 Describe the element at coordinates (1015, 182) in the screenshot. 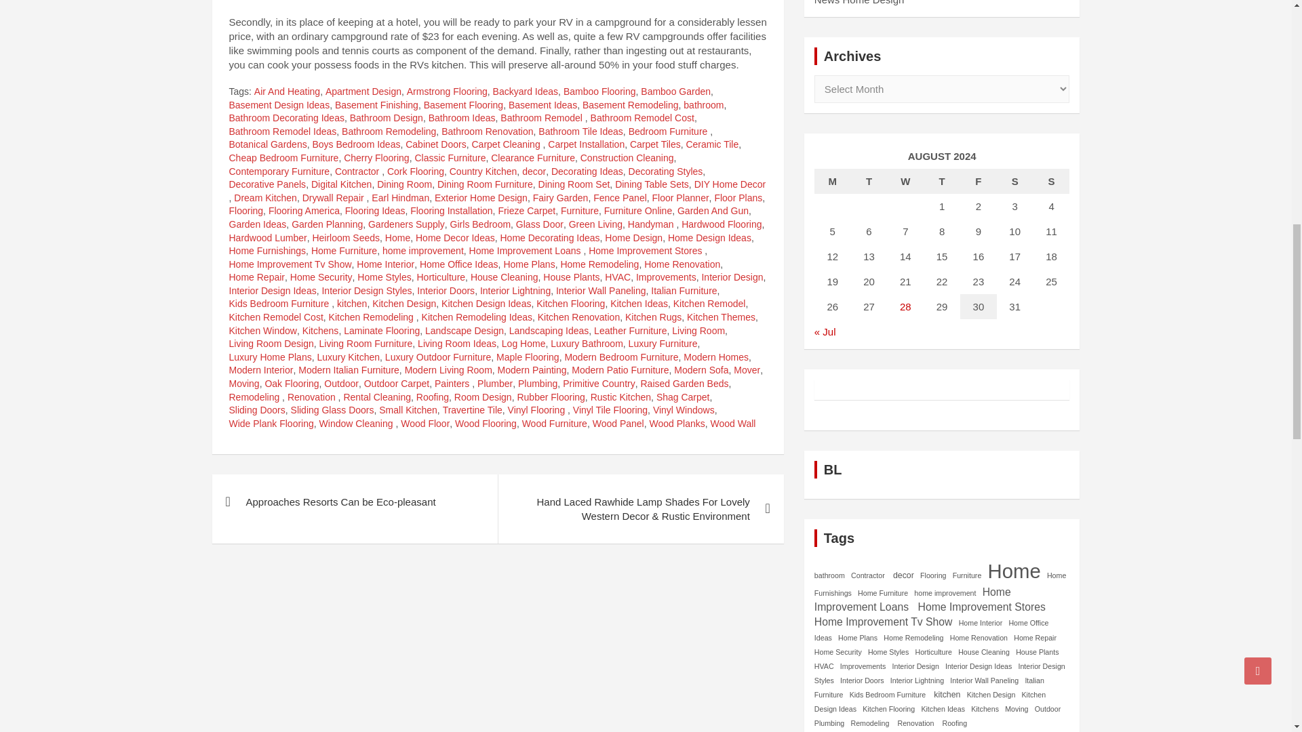

I see `Saturday` at that location.